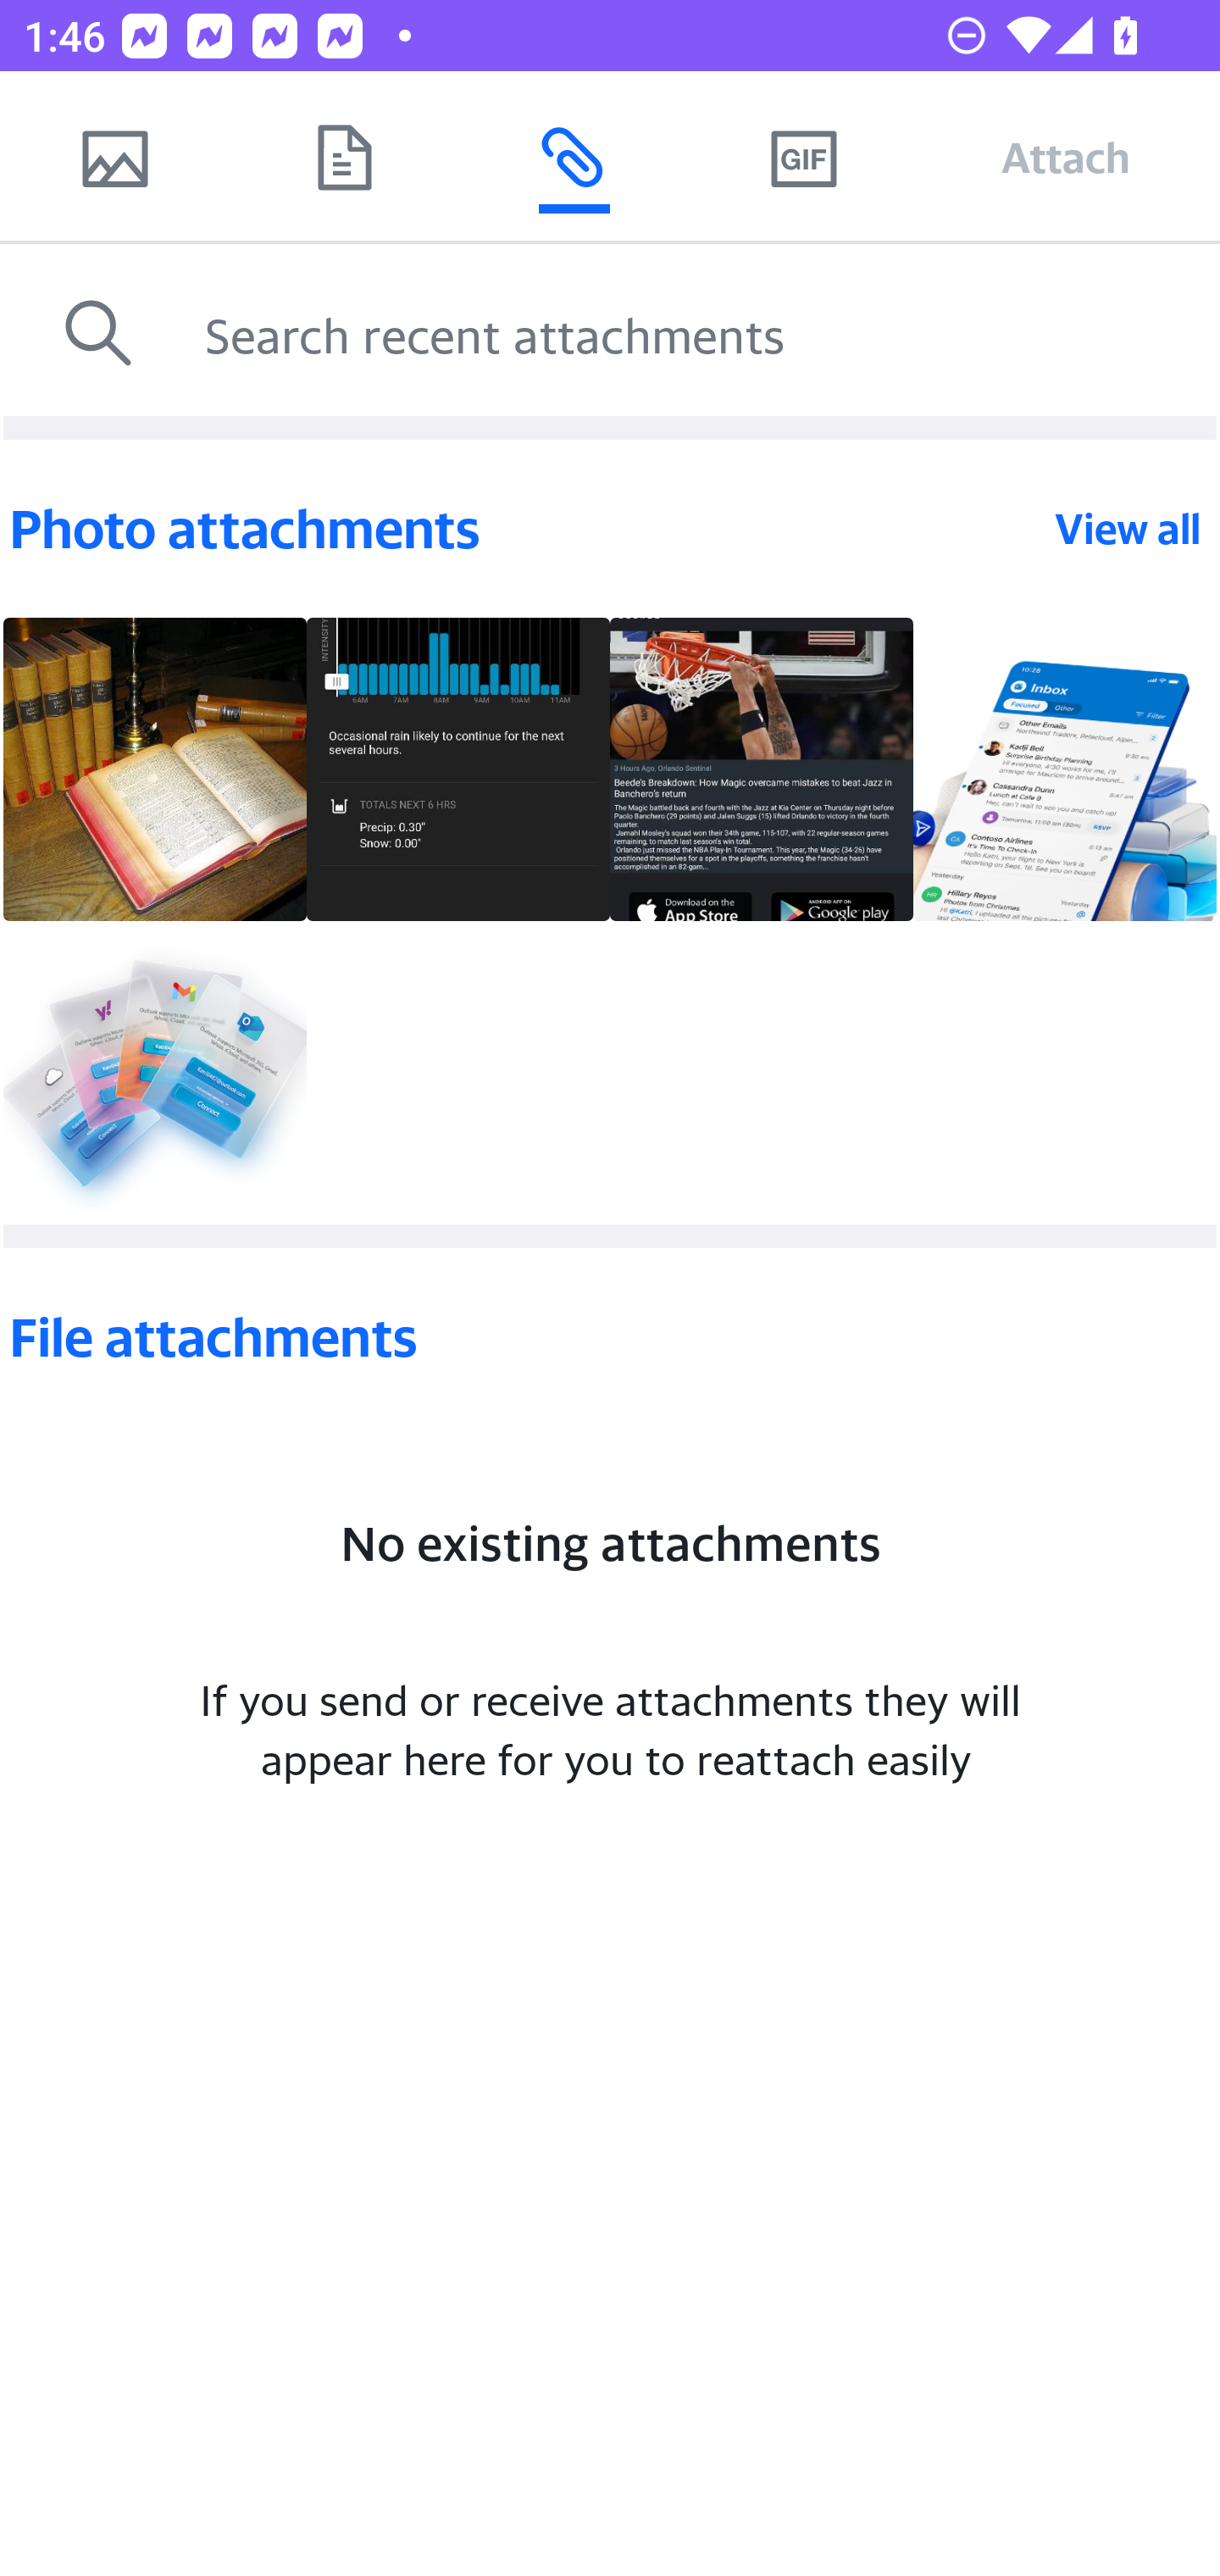 The width and height of the screenshot is (1220, 2576). What do you see at coordinates (529, 529) in the screenshot?
I see `Photo attachments` at bounding box center [529, 529].